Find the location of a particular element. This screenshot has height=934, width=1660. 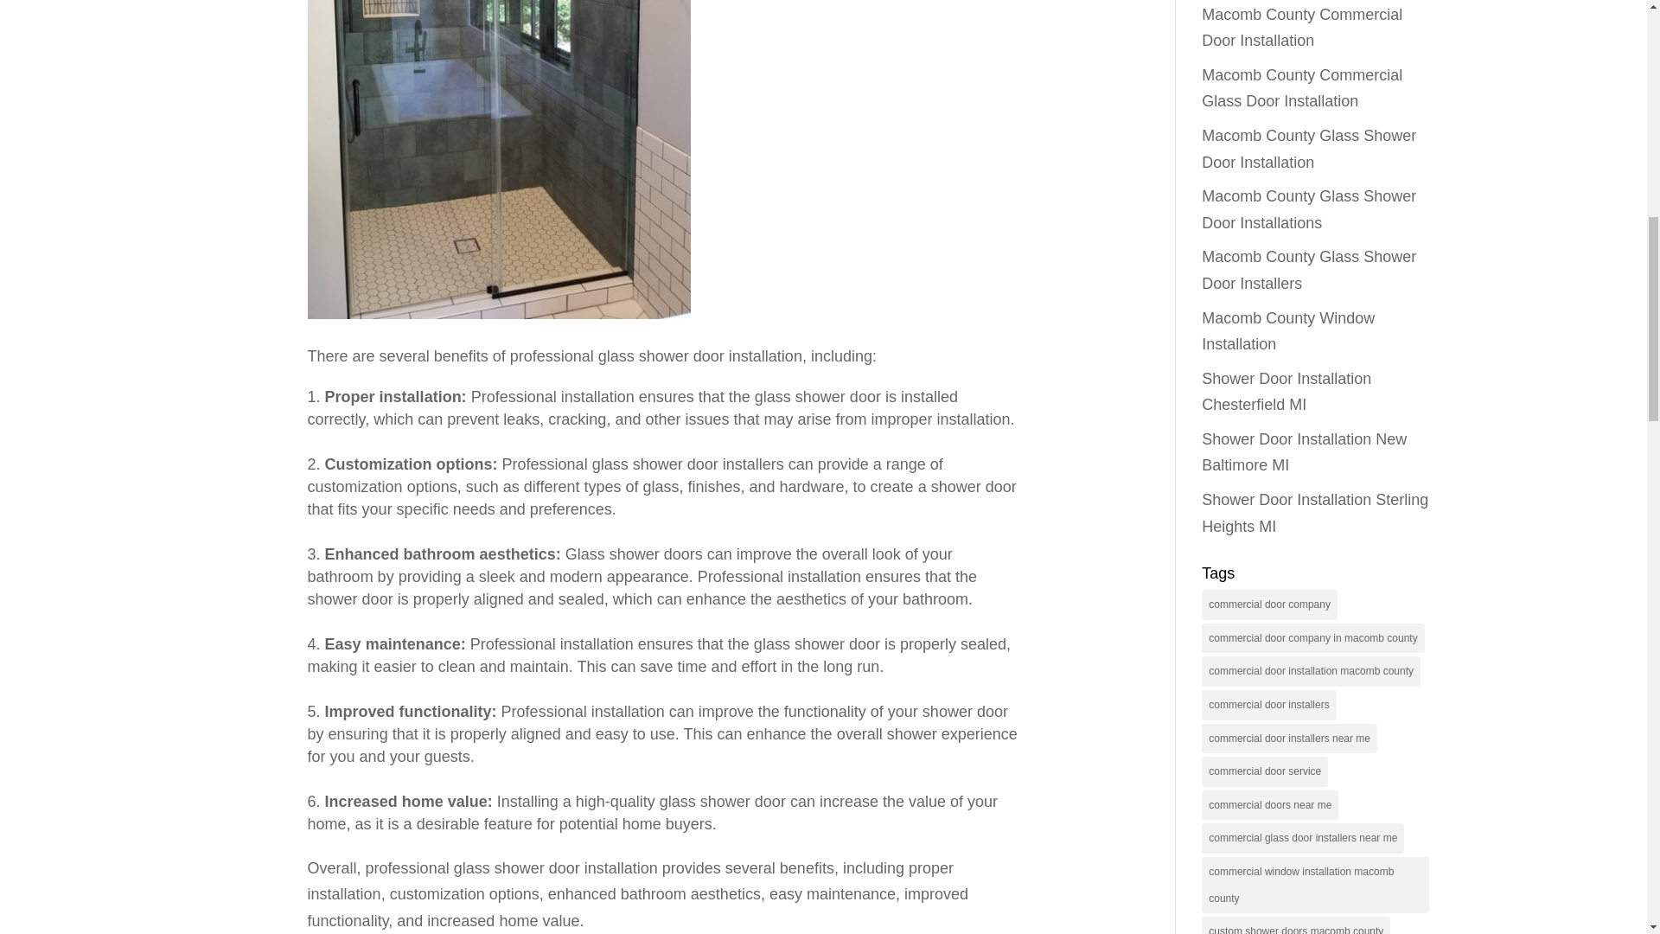

Shower Door Installation Sterling Heights MI is located at coordinates (1314, 513).